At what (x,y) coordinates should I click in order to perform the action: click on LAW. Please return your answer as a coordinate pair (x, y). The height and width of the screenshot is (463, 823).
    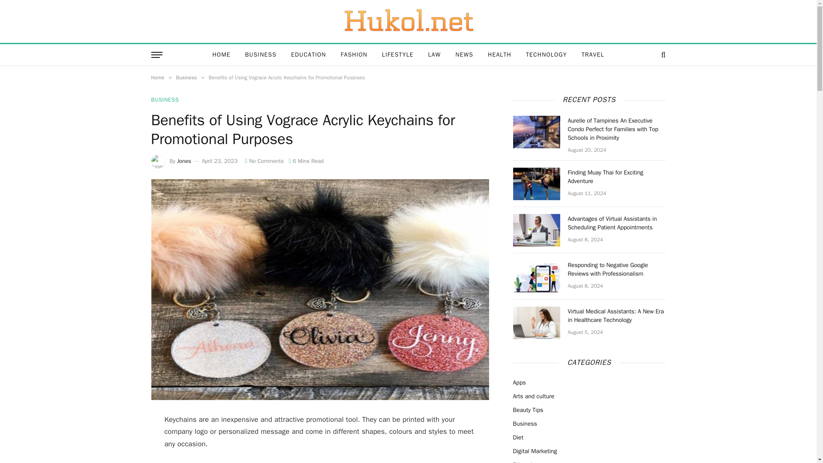
    Looking at the image, I should click on (435, 55).